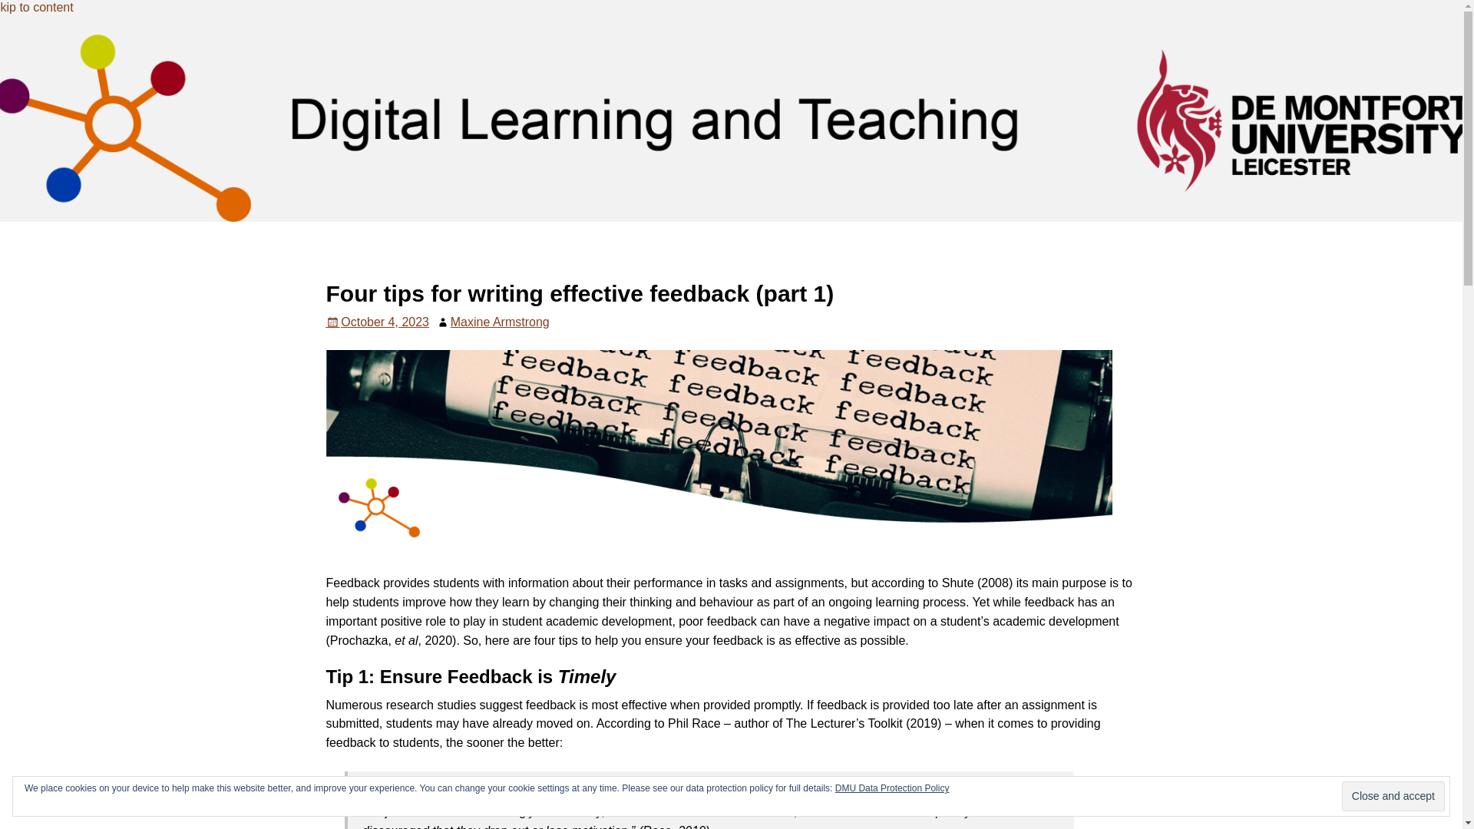 The image size is (1474, 829). What do you see at coordinates (892, 788) in the screenshot?
I see `DMU Data Protection Policy` at bounding box center [892, 788].